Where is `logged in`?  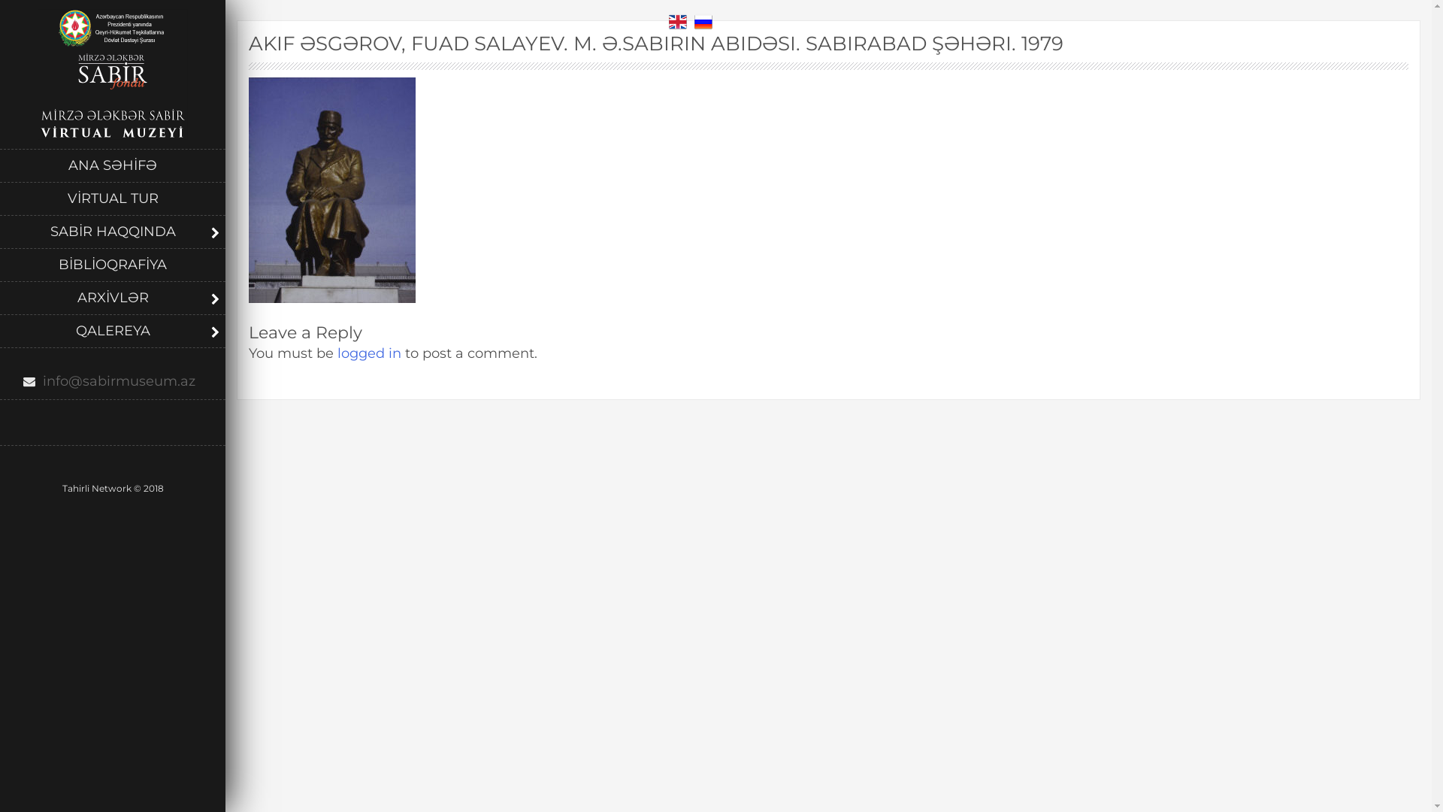 logged in is located at coordinates (370, 353).